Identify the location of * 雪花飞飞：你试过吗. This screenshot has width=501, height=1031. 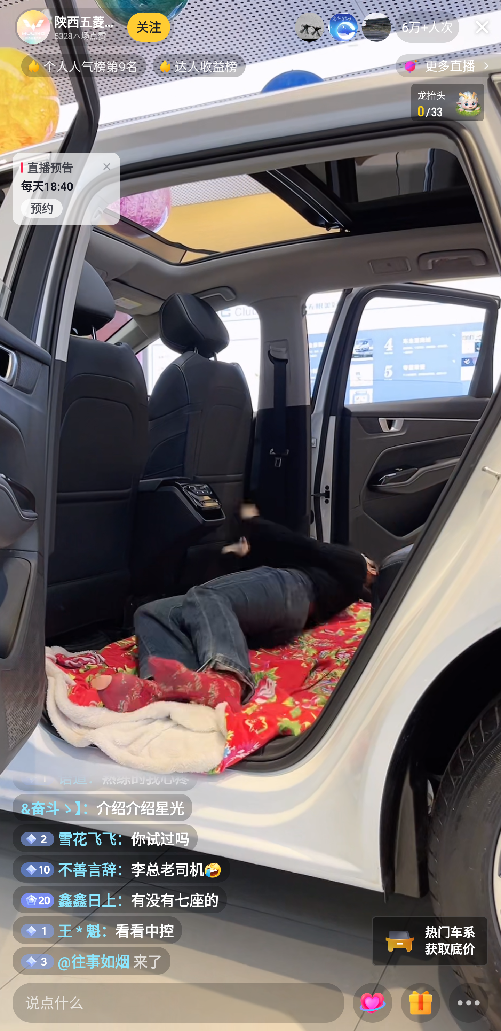
(105, 838).